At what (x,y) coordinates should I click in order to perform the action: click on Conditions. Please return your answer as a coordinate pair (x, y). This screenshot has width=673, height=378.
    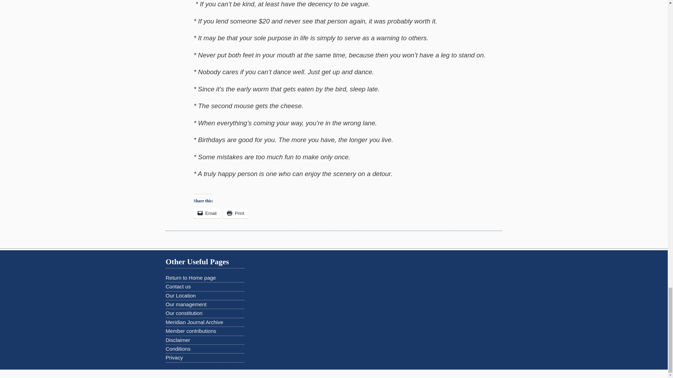
    Looking at the image, I should click on (178, 349).